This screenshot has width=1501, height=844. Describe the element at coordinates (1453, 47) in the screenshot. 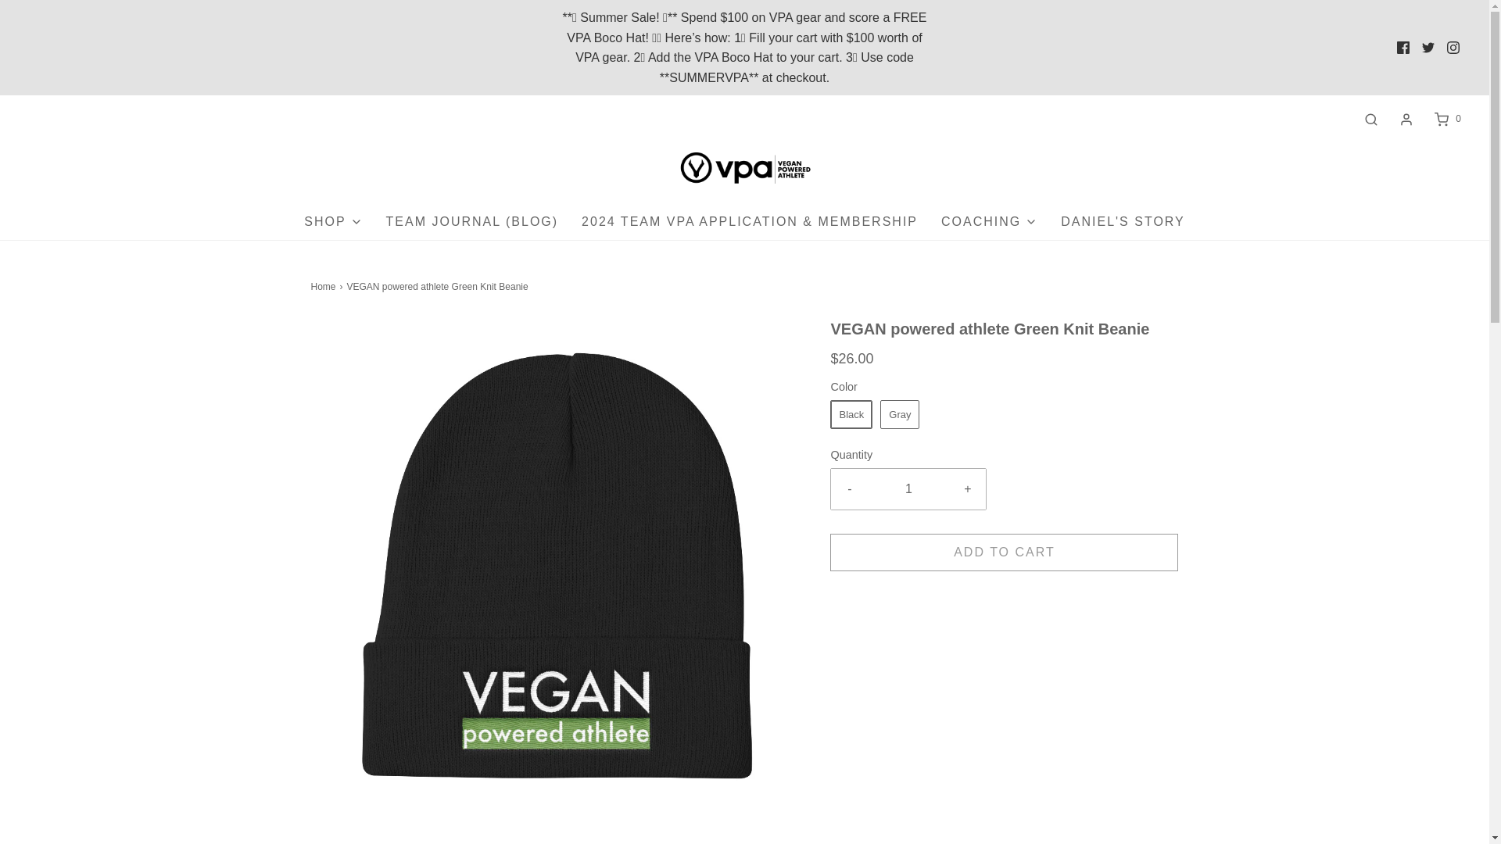

I see `Instagram icon` at that location.